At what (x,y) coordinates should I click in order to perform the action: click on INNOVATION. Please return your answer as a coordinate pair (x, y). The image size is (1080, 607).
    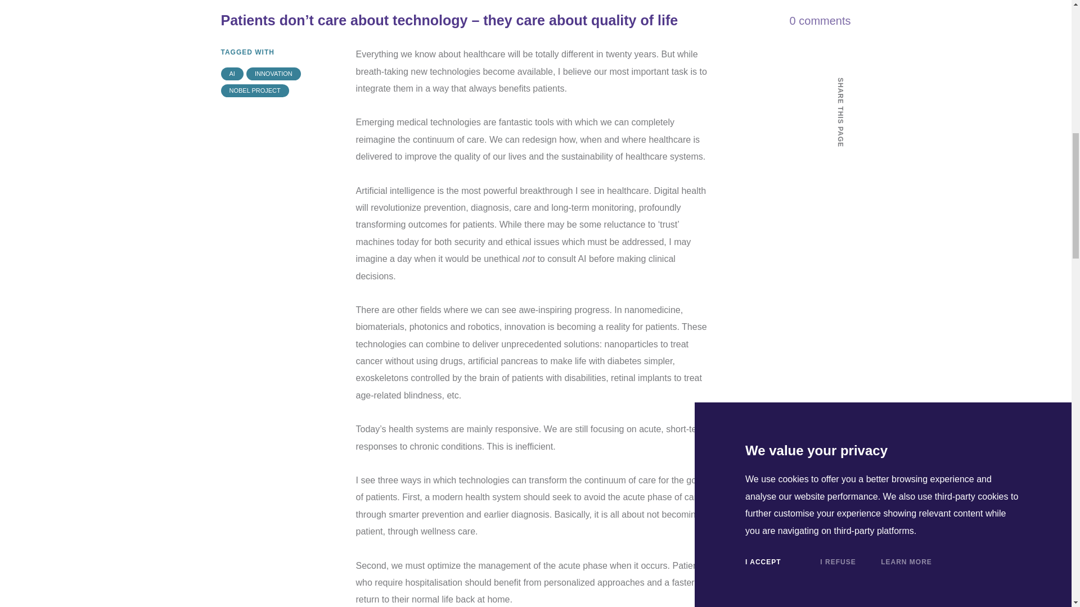
    Looking at the image, I should click on (273, 73).